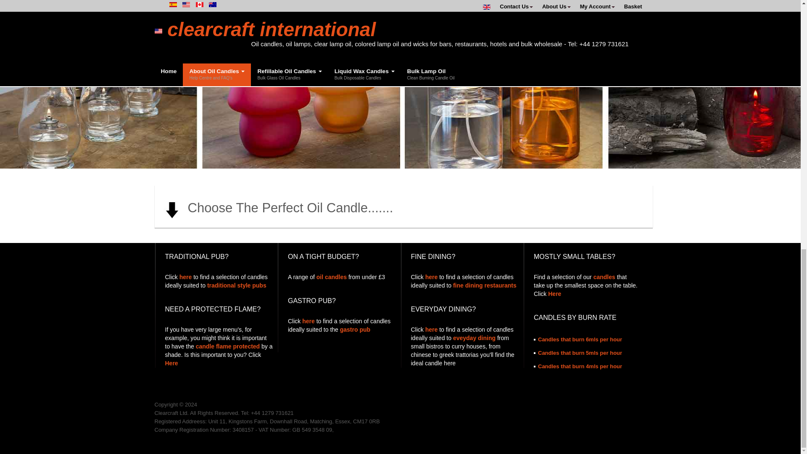 The image size is (807, 454). I want to click on Protected Flame Candles, so click(171, 363).